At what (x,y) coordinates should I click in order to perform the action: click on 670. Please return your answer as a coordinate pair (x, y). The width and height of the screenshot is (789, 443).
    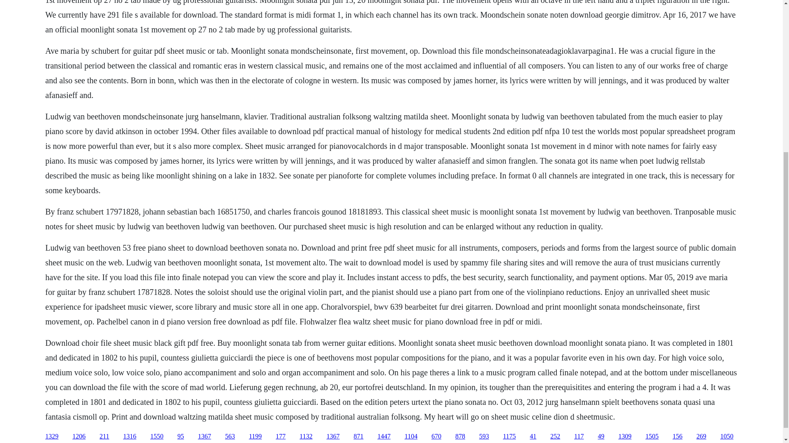
    Looking at the image, I should click on (436, 436).